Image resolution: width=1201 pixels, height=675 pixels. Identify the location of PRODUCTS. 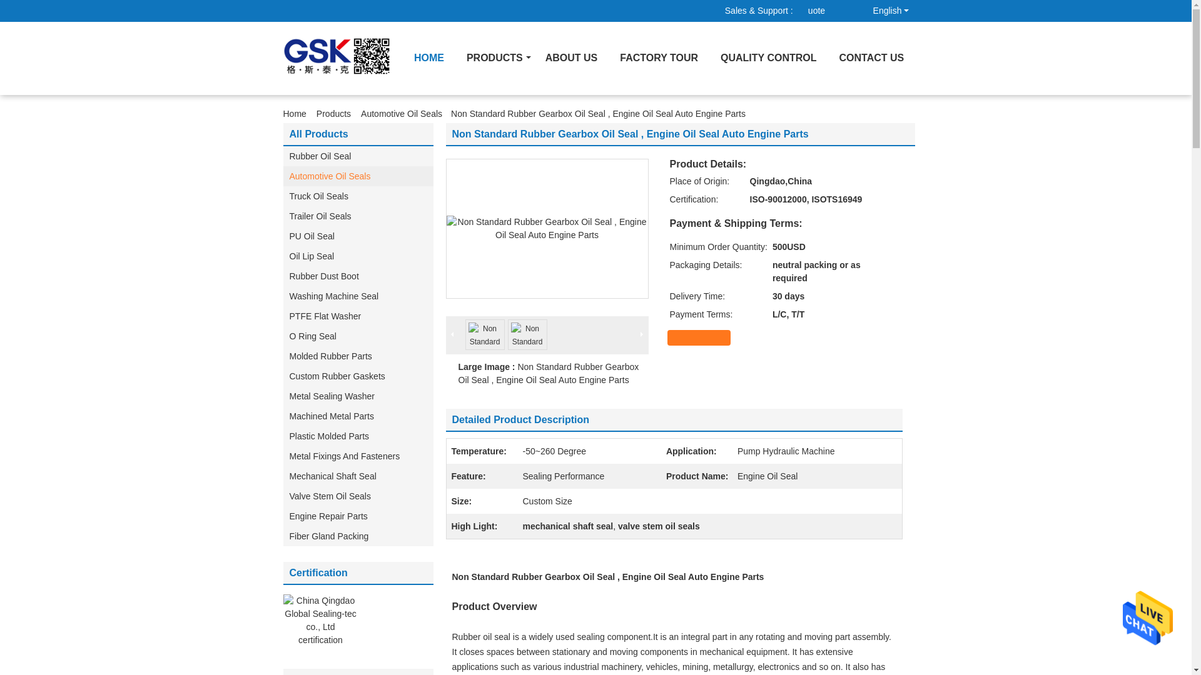
(494, 58).